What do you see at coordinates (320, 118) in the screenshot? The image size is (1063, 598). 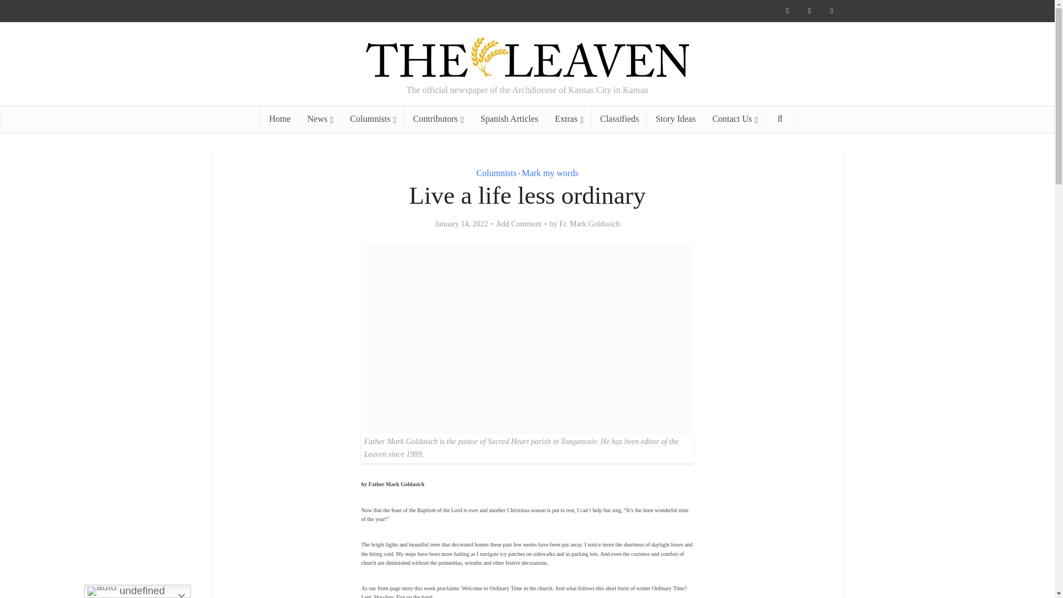 I see `News` at bounding box center [320, 118].